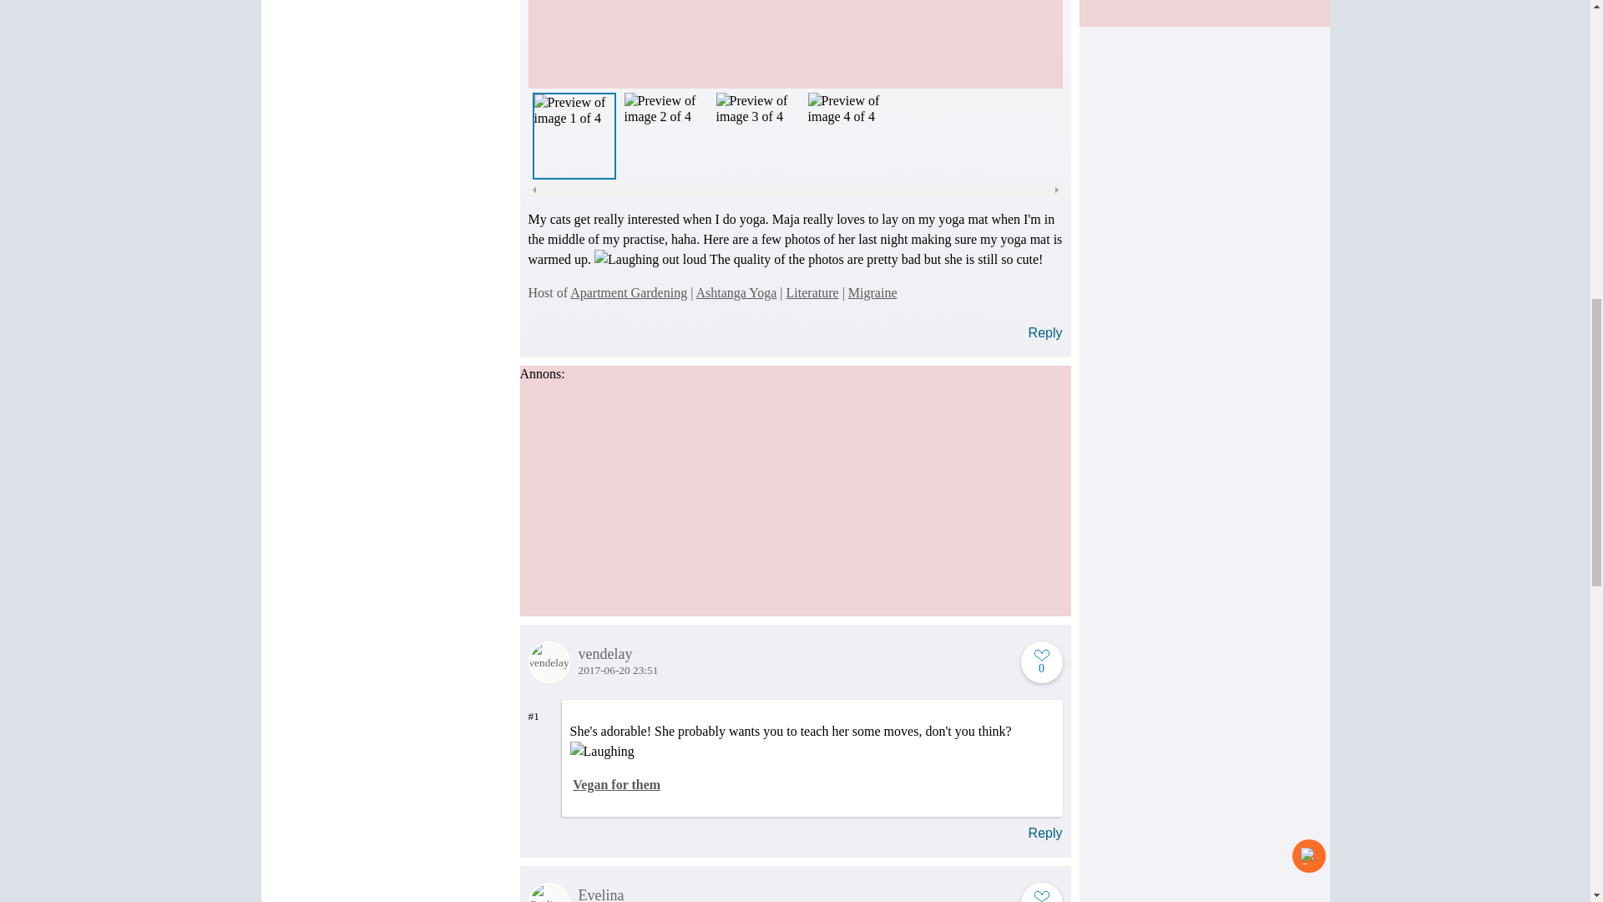 The width and height of the screenshot is (1603, 902). Describe the element at coordinates (650, 259) in the screenshot. I see `Laughing out loud` at that location.